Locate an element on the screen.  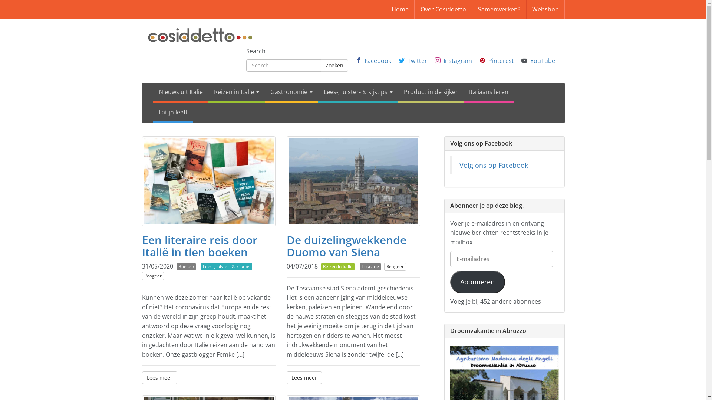
Italiaans leren is located at coordinates (489, 93).